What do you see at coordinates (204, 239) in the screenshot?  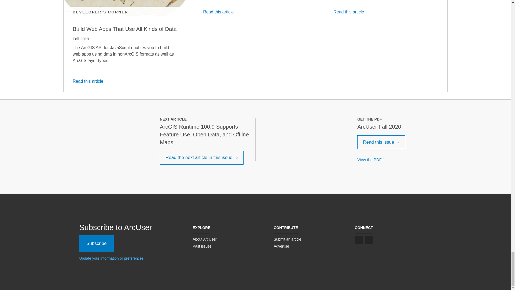 I see `About ArcUser` at bounding box center [204, 239].